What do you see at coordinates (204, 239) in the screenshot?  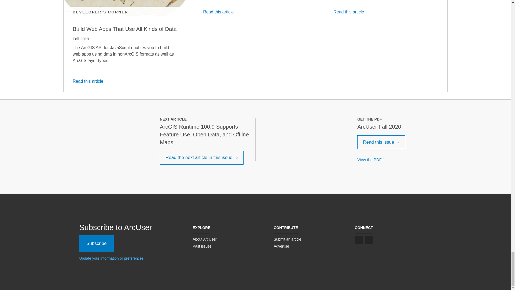 I see `About ArcUser` at bounding box center [204, 239].